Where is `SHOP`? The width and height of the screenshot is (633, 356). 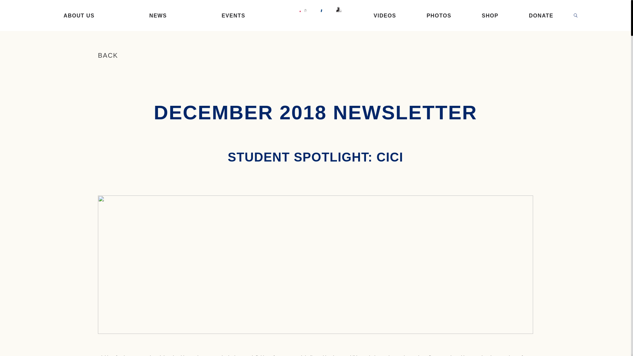
SHOP is located at coordinates (490, 16).